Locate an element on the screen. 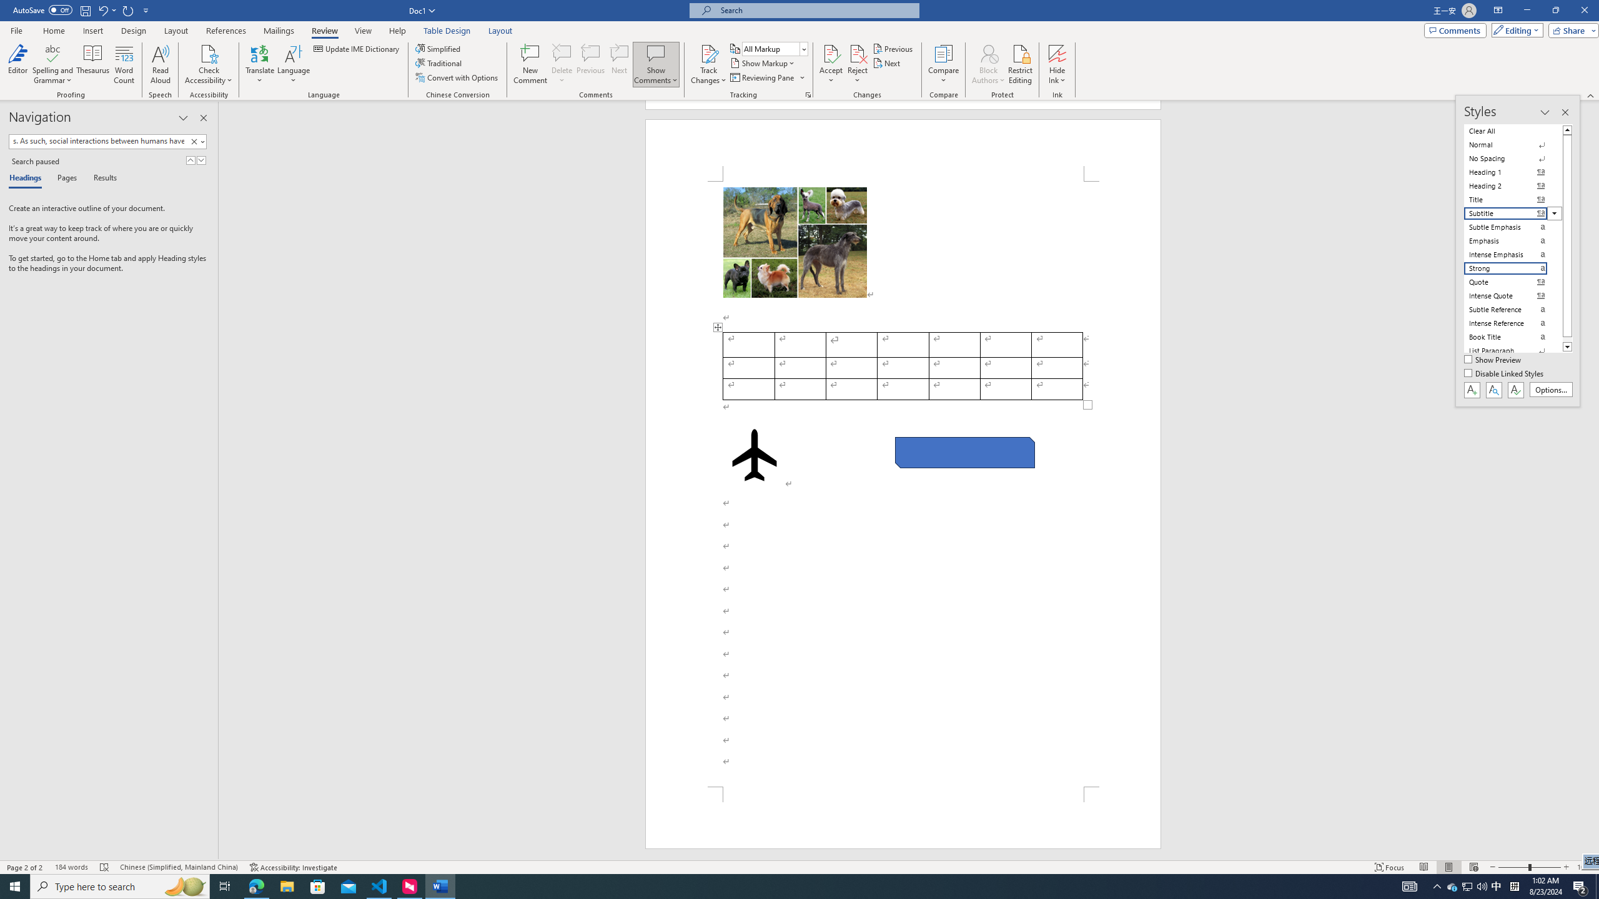 The image size is (1599, 899). Disable Linked Styles is located at coordinates (1505, 375).